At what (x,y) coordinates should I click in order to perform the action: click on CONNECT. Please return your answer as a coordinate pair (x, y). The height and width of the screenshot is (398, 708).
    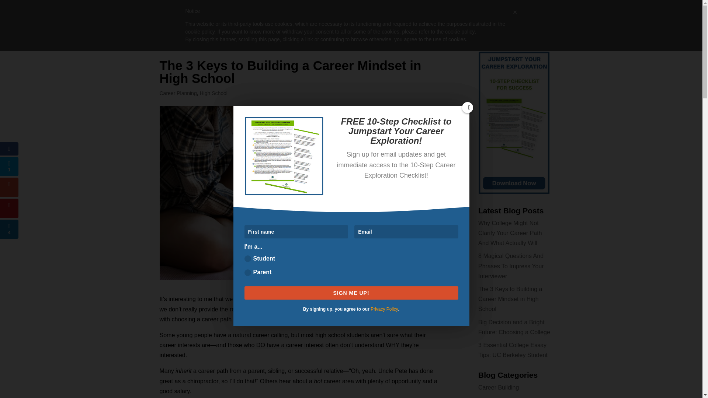
    Looking at the image, I should click on (487, 21).